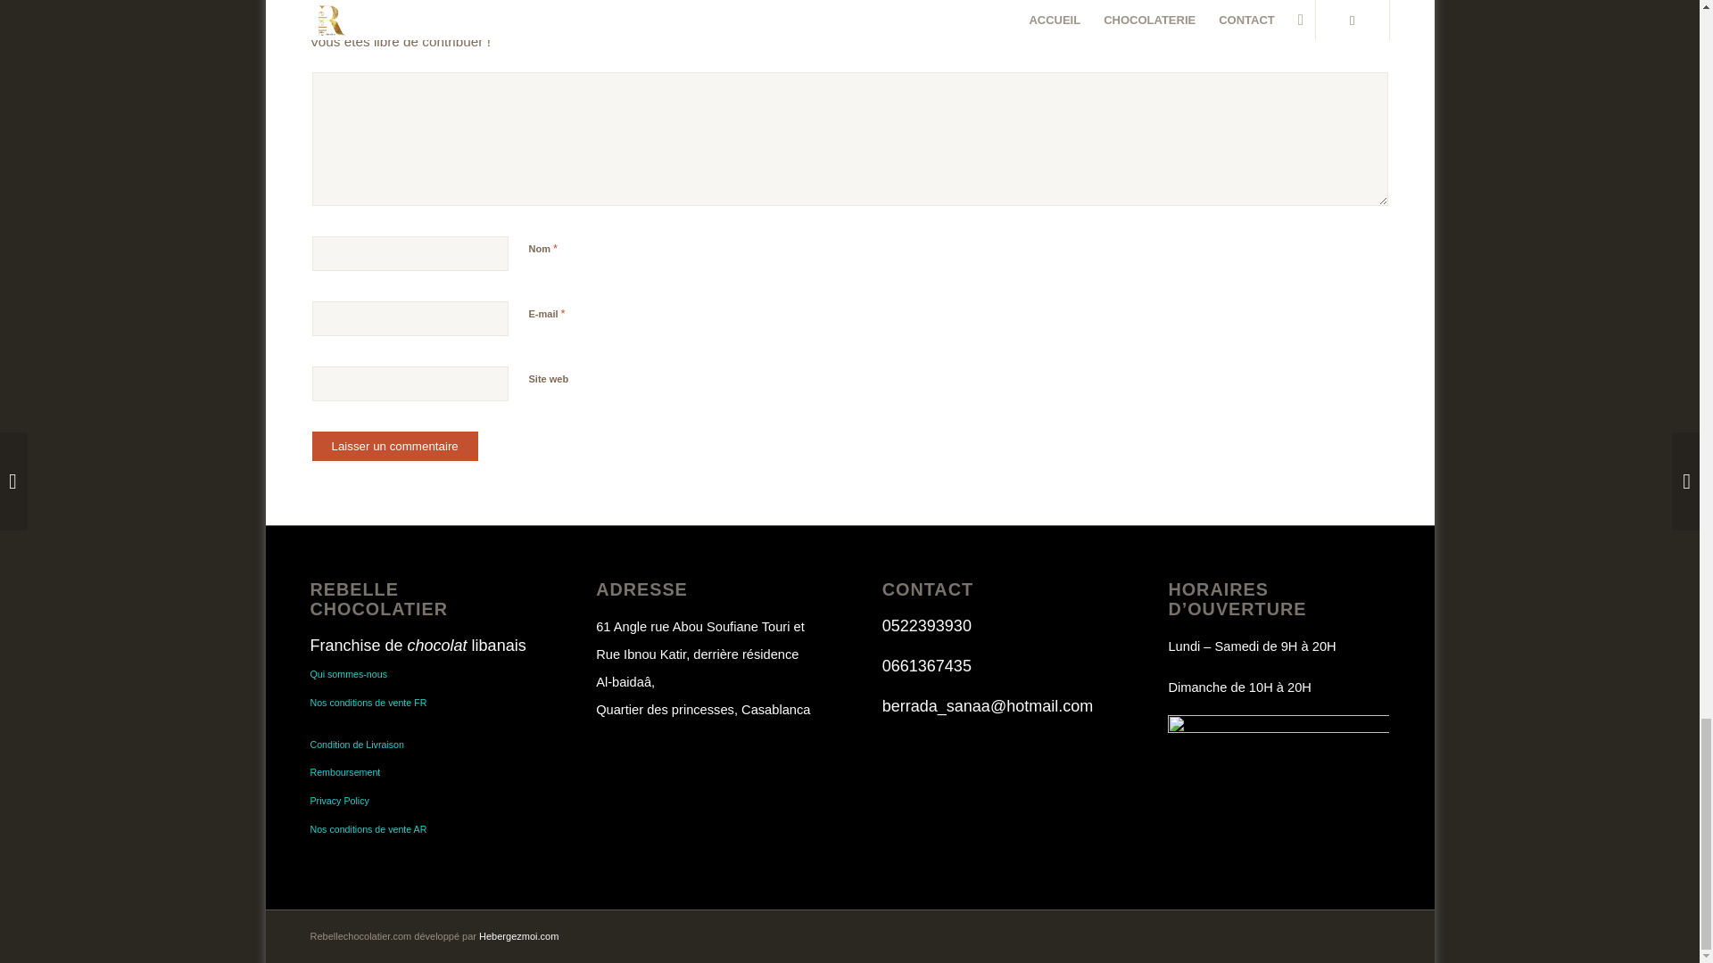 Image resolution: width=1713 pixels, height=963 pixels. I want to click on Privacy Policy, so click(339, 801).